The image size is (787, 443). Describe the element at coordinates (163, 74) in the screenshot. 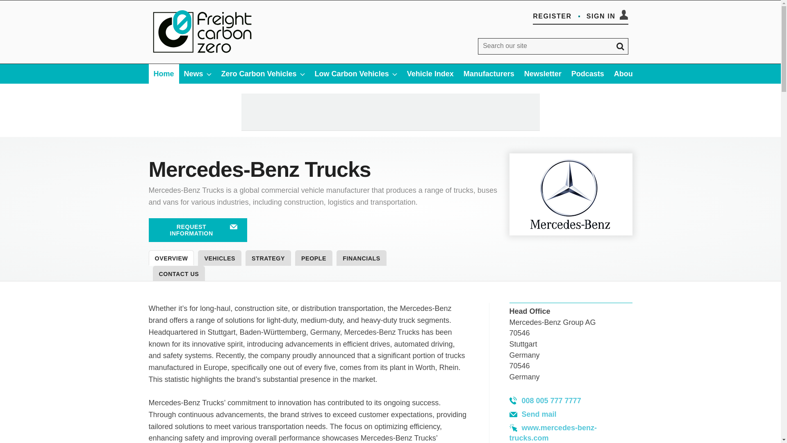

I see `Home` at that location.